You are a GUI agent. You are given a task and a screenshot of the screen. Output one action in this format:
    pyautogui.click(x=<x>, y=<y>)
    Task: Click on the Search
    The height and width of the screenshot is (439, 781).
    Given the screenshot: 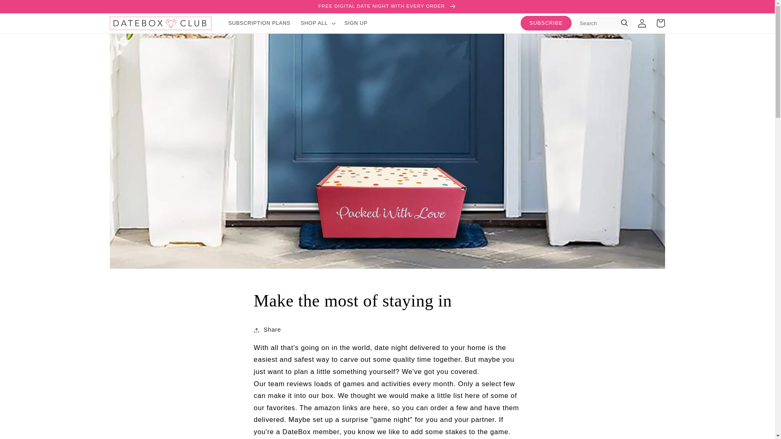 What is the action you would take?
    pyautogui.click(x=624, y=24)
    